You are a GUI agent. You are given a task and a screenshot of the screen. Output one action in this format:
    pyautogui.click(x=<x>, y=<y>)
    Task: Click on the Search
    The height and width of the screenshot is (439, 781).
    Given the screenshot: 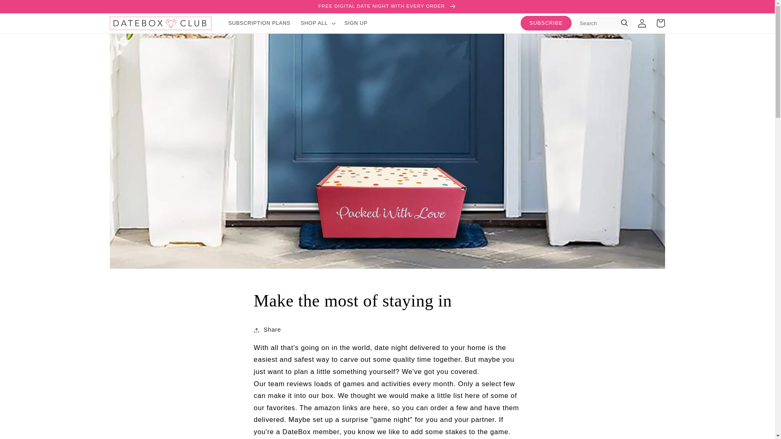 What is the action you would take?
    pyautogui.click(x=624, y=24)
    